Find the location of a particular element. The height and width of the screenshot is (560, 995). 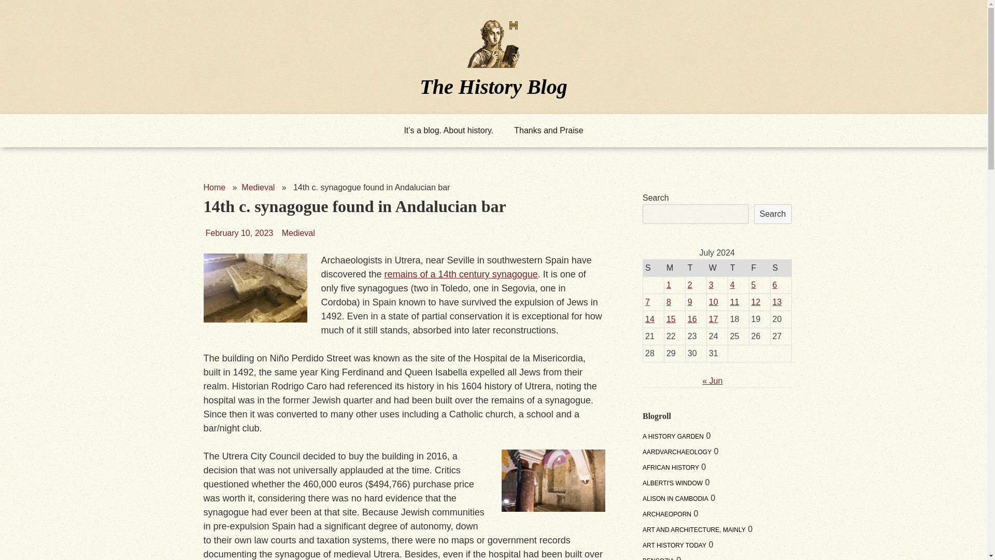

Tuesday is located at coordinates (695, 268).